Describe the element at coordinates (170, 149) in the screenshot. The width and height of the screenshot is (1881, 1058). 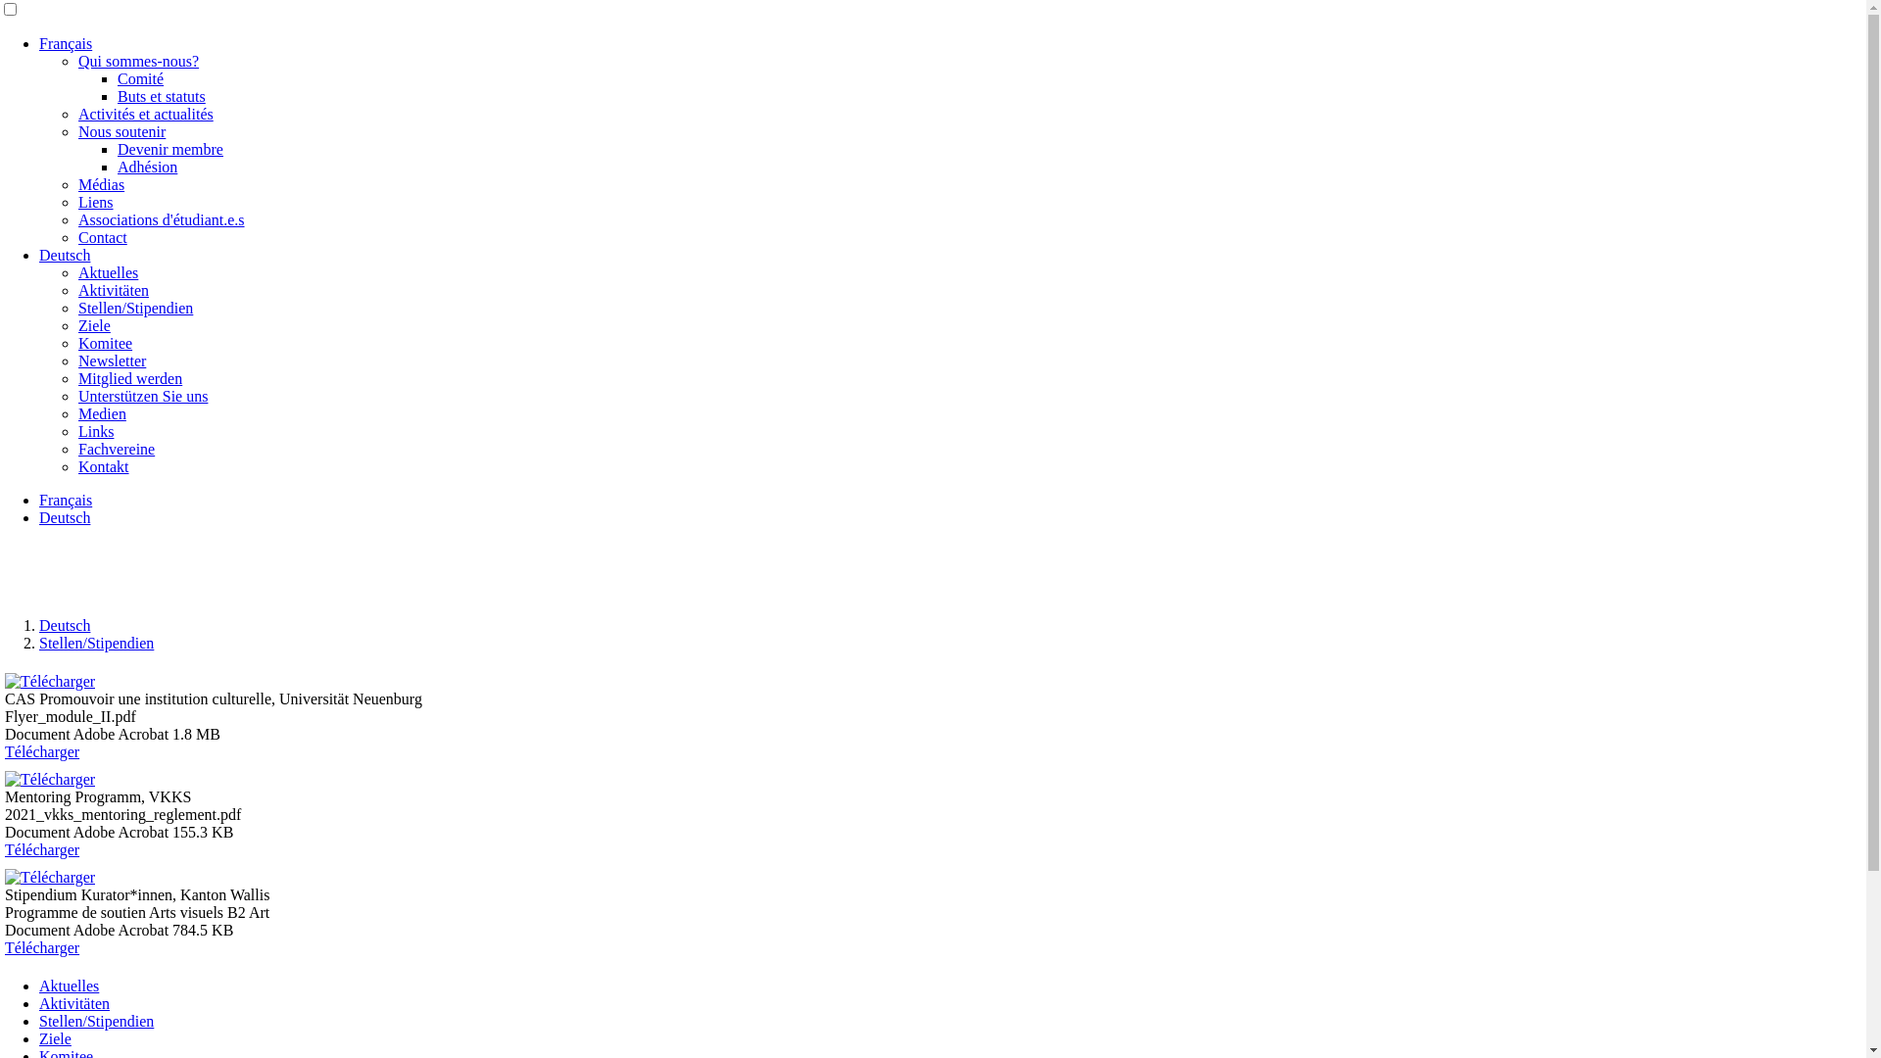
I see `Devenir membre` at that location.